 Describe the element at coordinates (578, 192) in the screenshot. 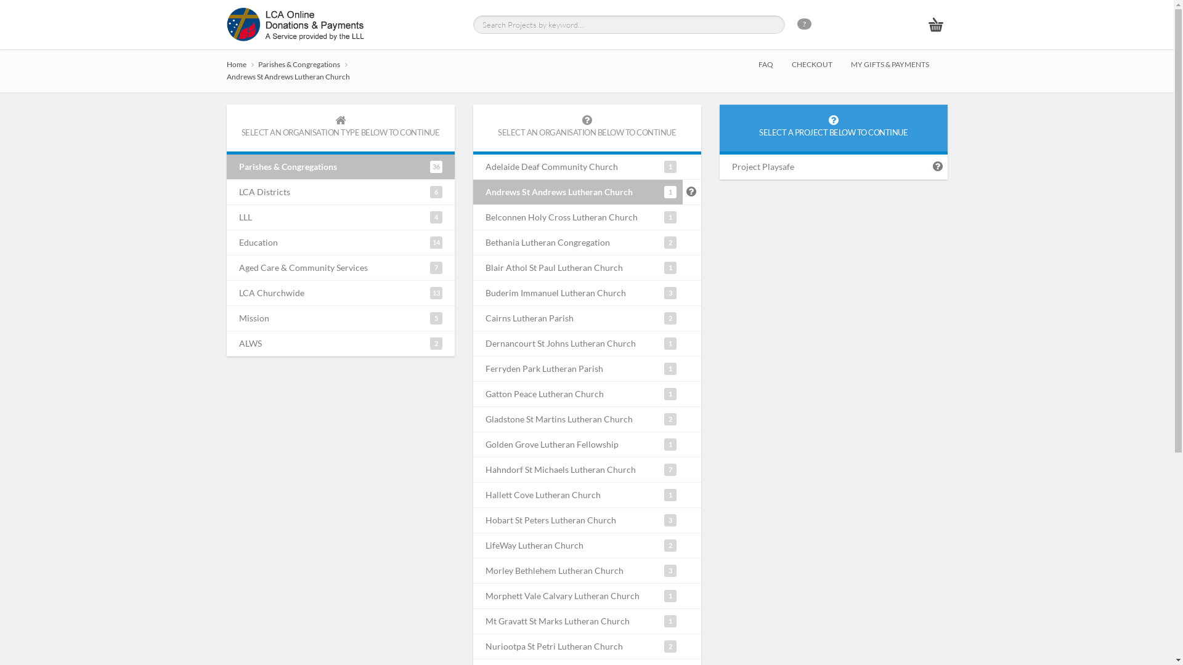

I see `1
Andrews St Andrews Lutheran Church` at that location.